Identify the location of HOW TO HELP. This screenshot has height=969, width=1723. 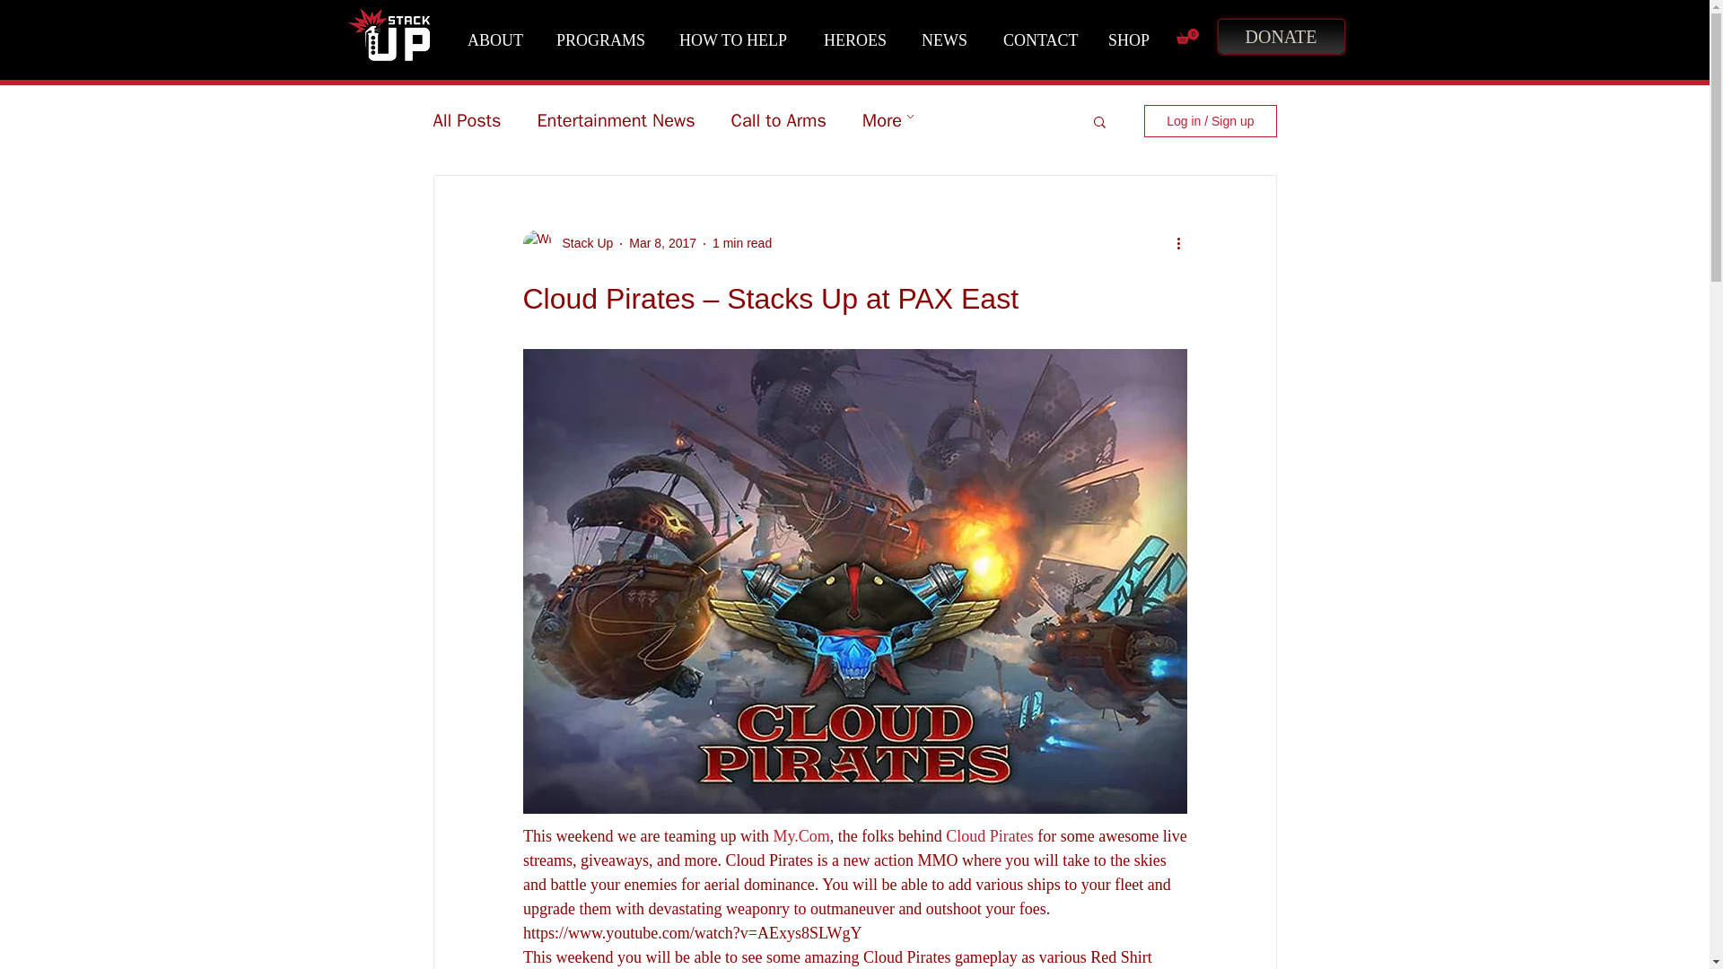
(738, 40).